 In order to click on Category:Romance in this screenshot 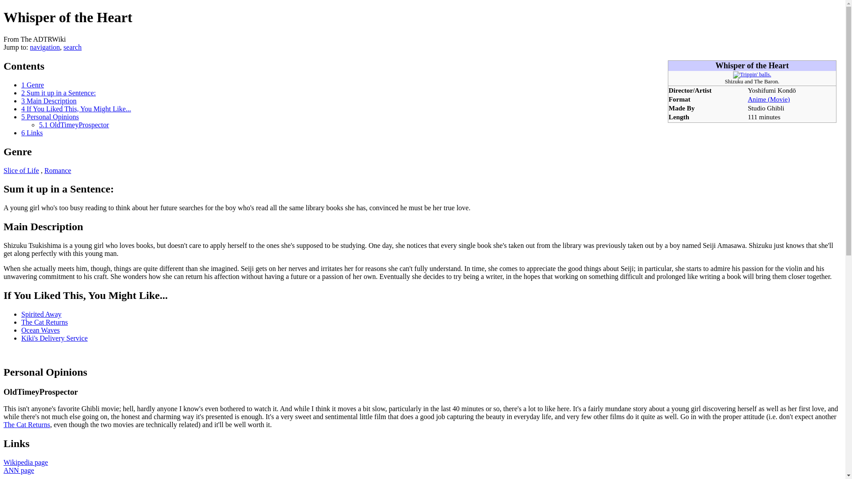, I will do `click(57, 170)`.